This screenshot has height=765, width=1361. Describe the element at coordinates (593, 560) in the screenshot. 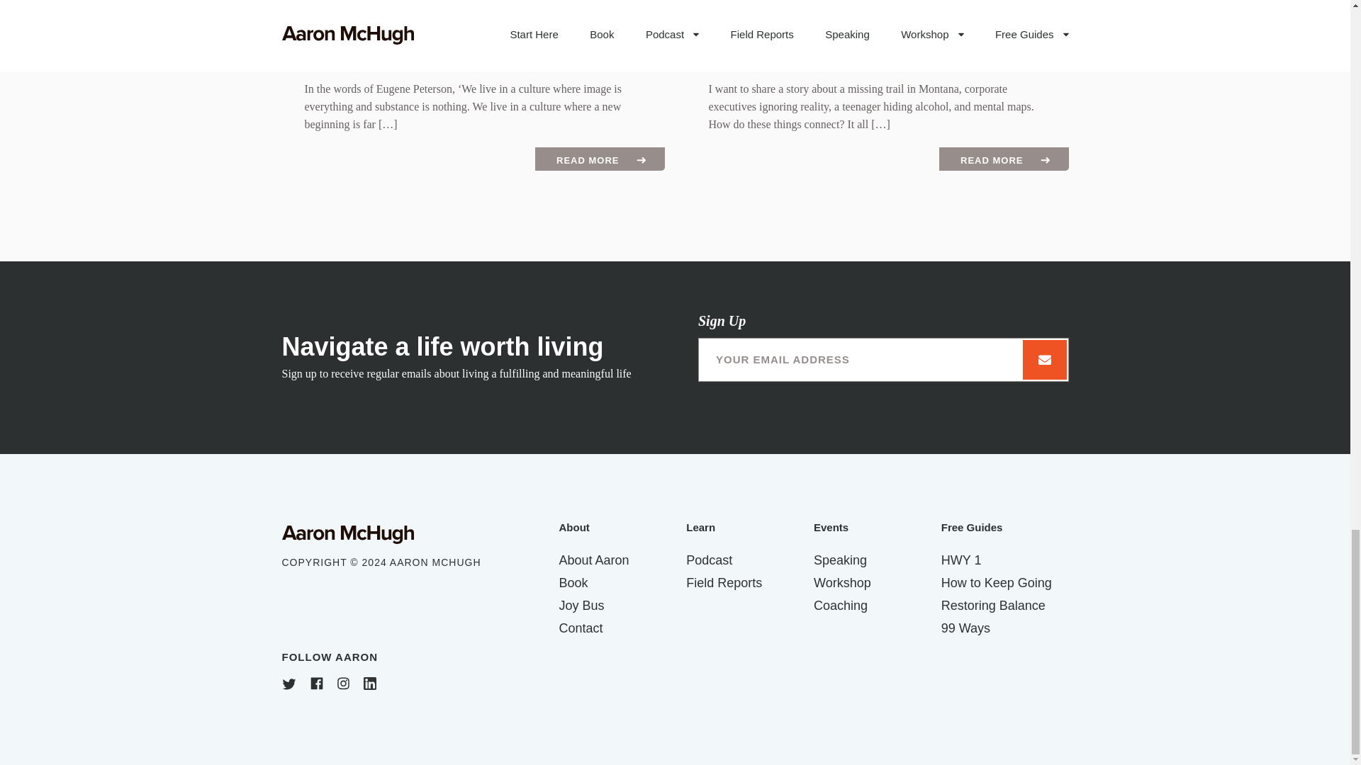

I see `About Aaron` at that location.